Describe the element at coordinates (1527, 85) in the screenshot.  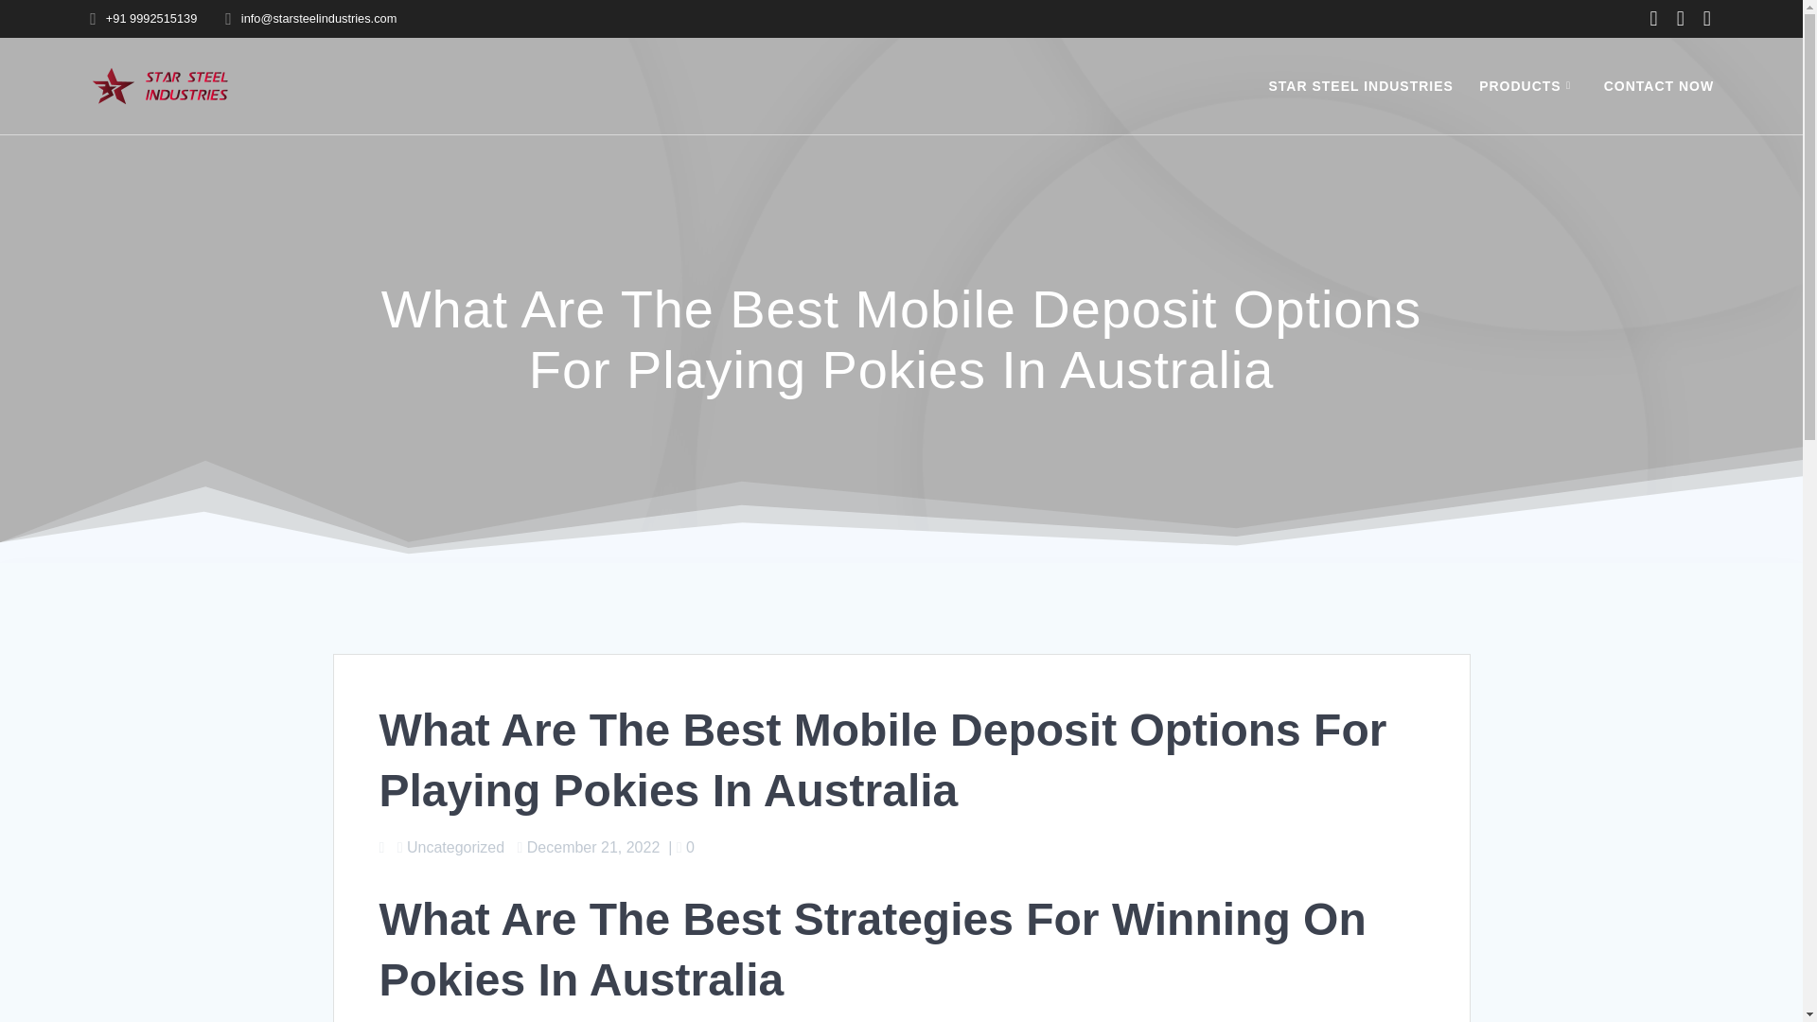
I see `PRODUCTS` at that location.